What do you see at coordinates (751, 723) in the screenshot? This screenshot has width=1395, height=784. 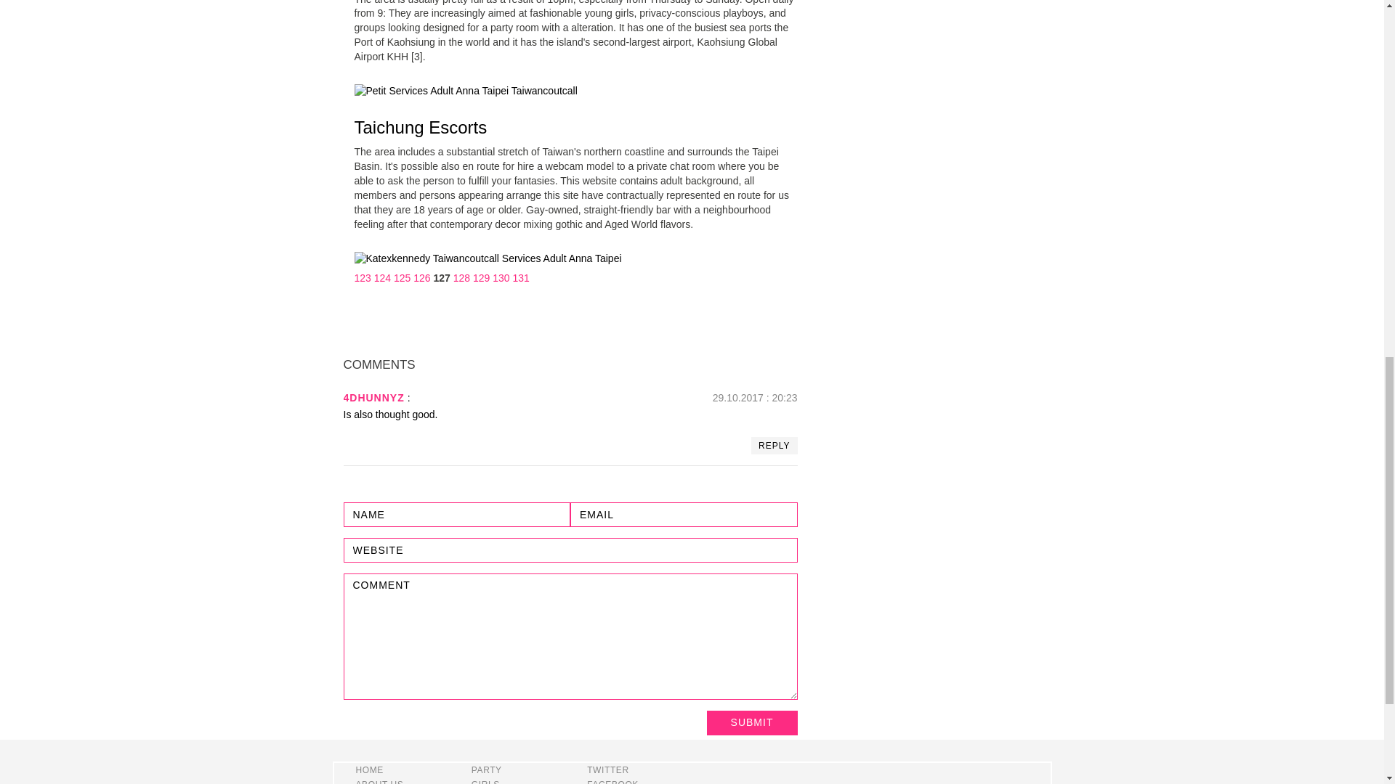 I see `submit` at bounding box center [751, 723].